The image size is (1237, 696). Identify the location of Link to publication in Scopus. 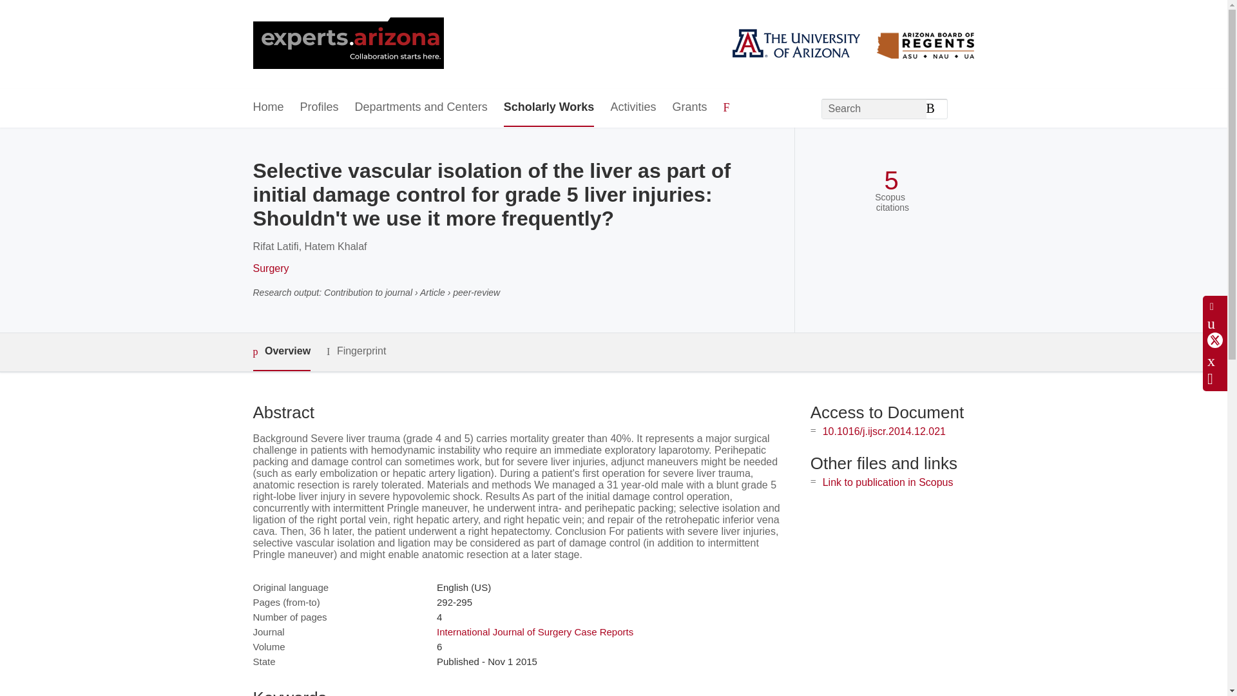
(888, 482).